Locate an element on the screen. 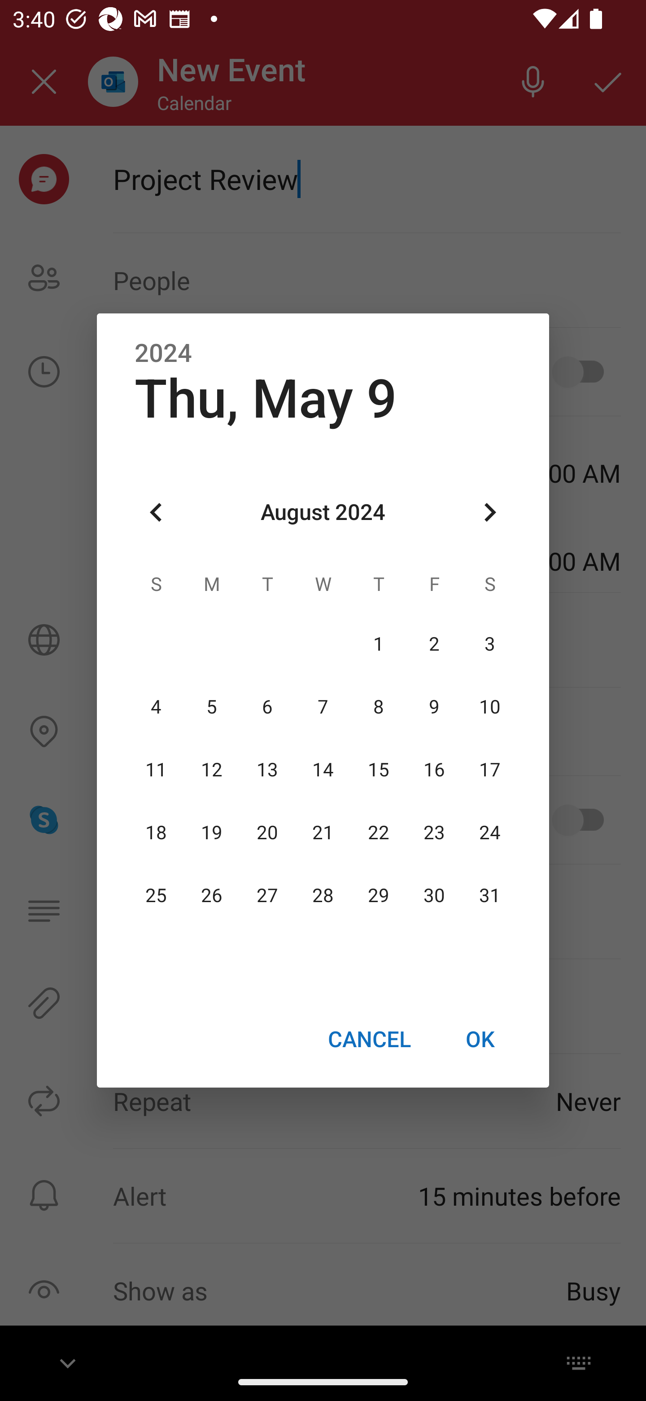  1 01 August 2024 is located at coordinates (378, 644).